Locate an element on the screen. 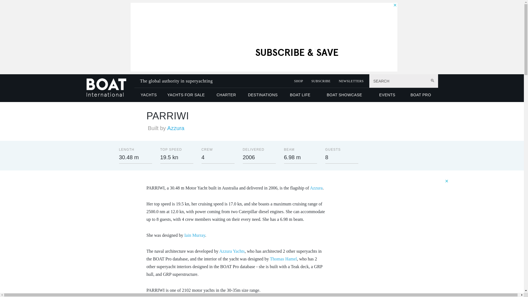  3rd party ad content is located at coordinates (408, 213).